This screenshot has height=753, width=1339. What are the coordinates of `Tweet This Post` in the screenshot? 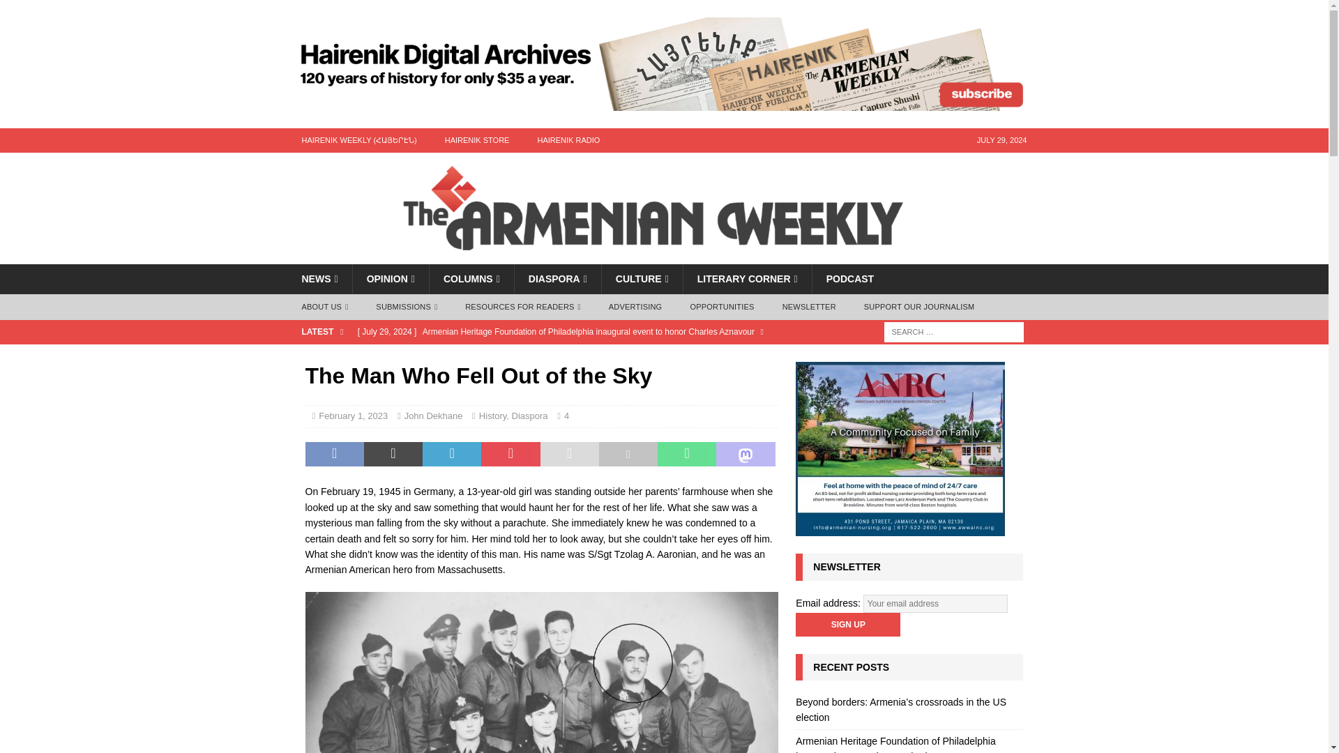 It's located at (393, 454).